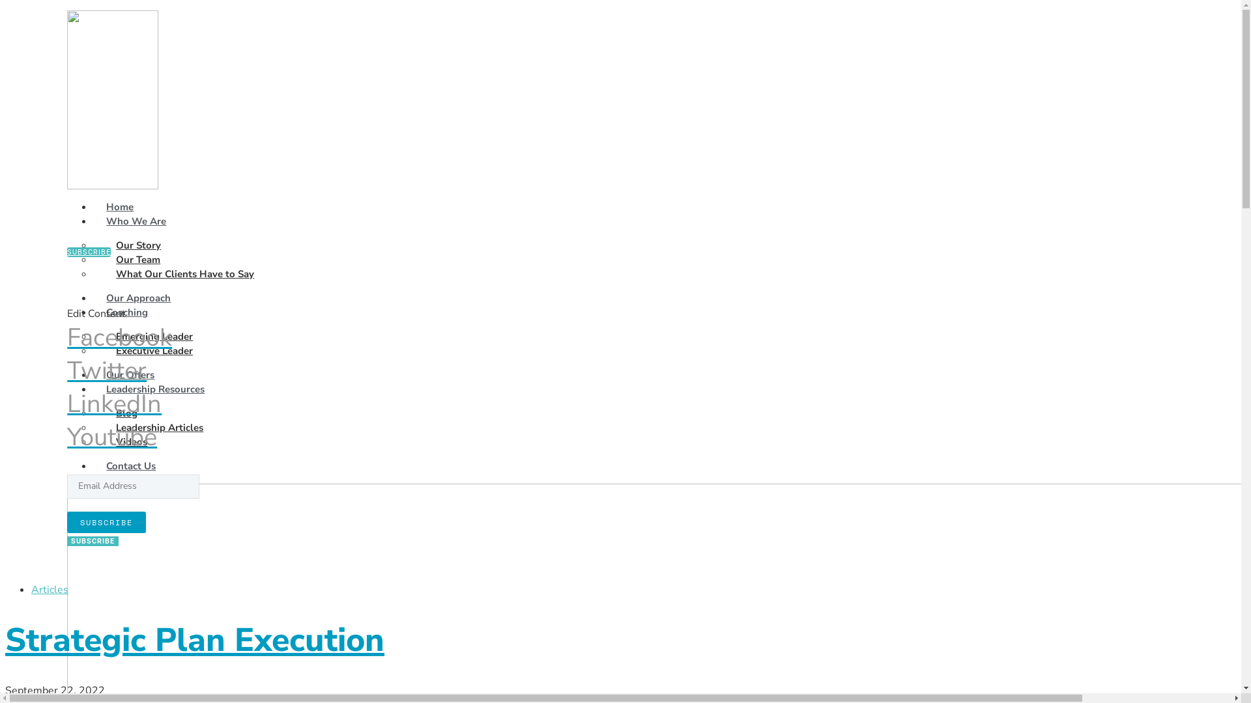 Image resolution: width=1251 pixels, height=703 pixels. I want to click on Contact Us, so click(131, 466).